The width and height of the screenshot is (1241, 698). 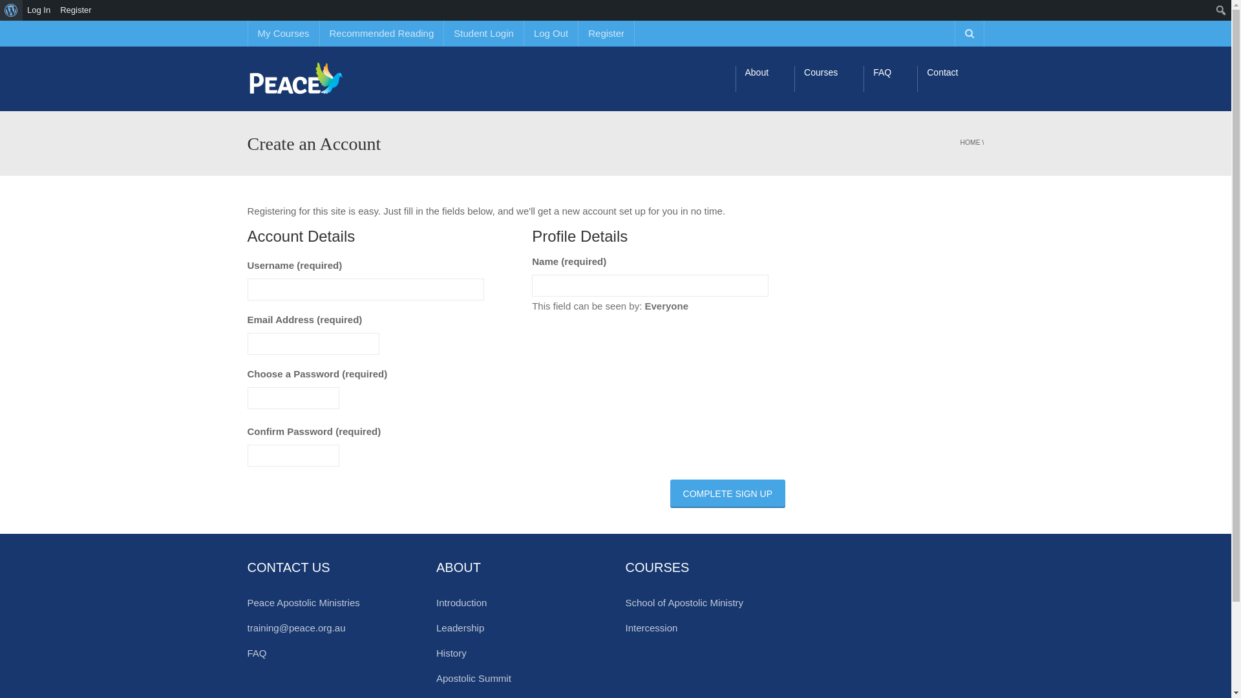 I want to click on Log Out, so click(x=551, y=34).